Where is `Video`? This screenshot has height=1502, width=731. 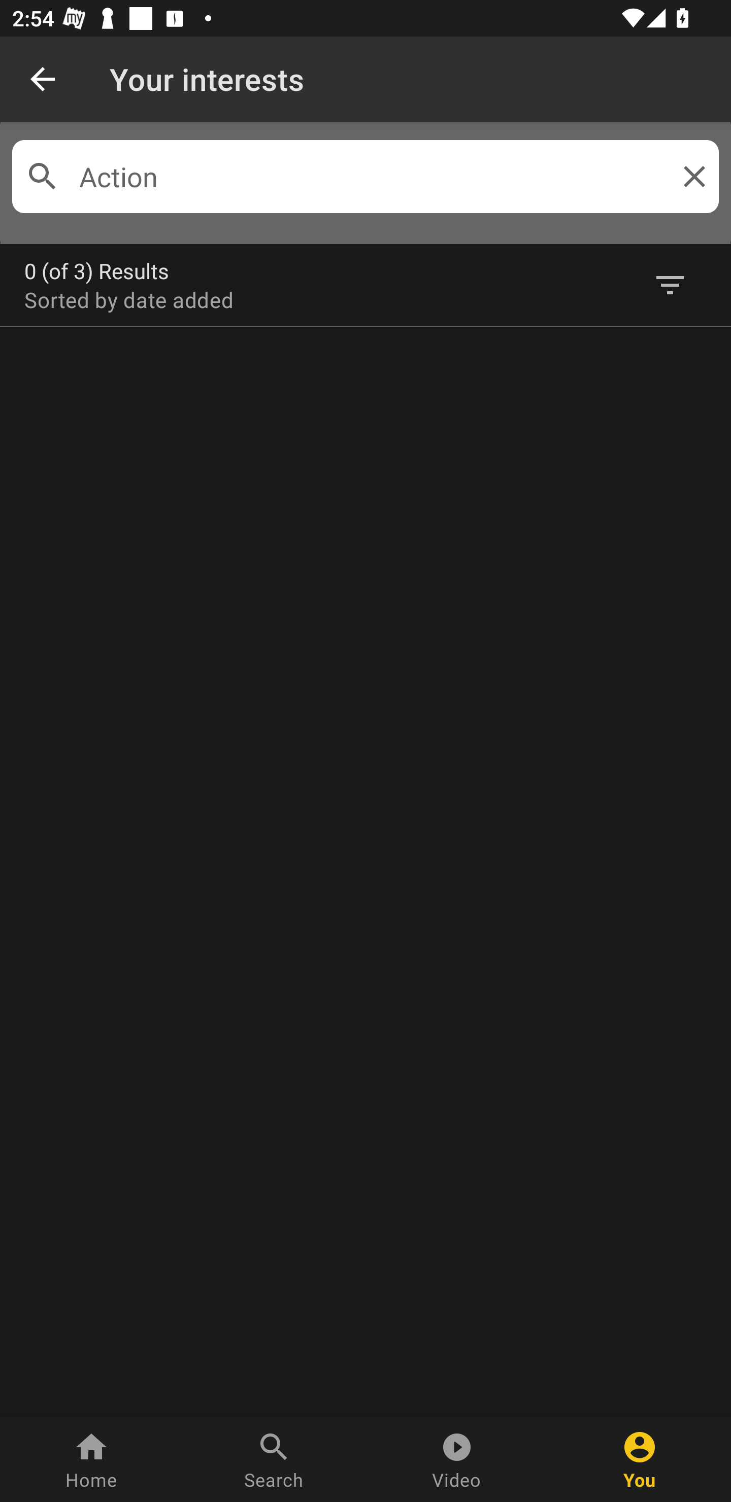 Video is located at coordinates (457, 1459).